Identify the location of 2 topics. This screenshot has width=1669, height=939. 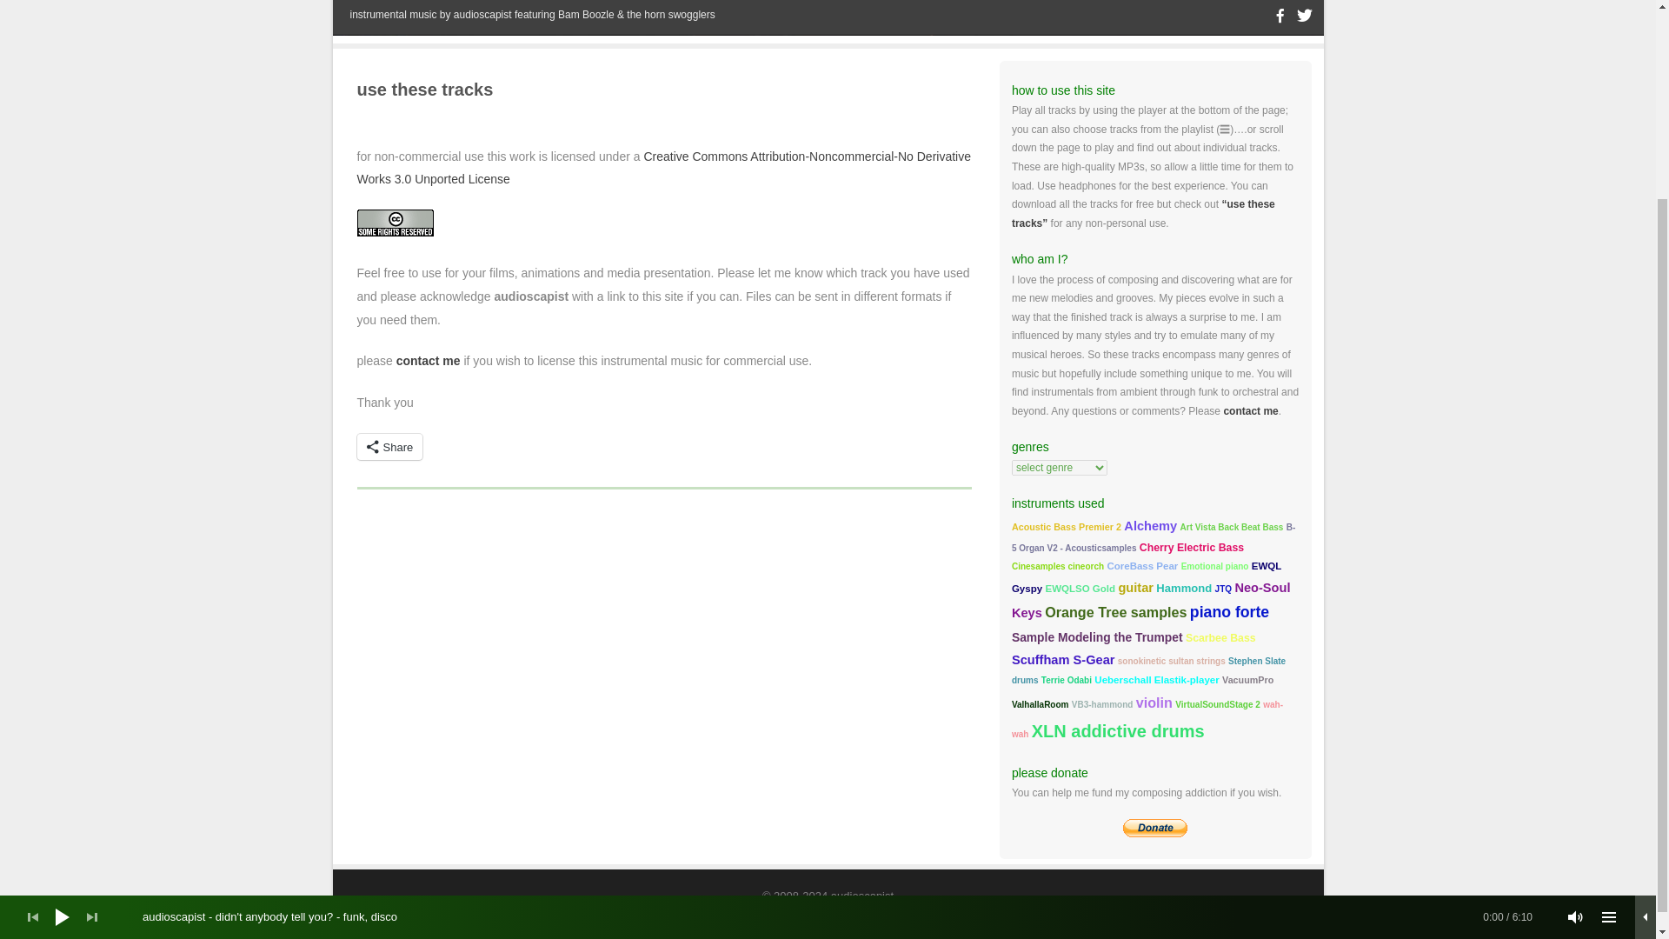
(1231, 527).